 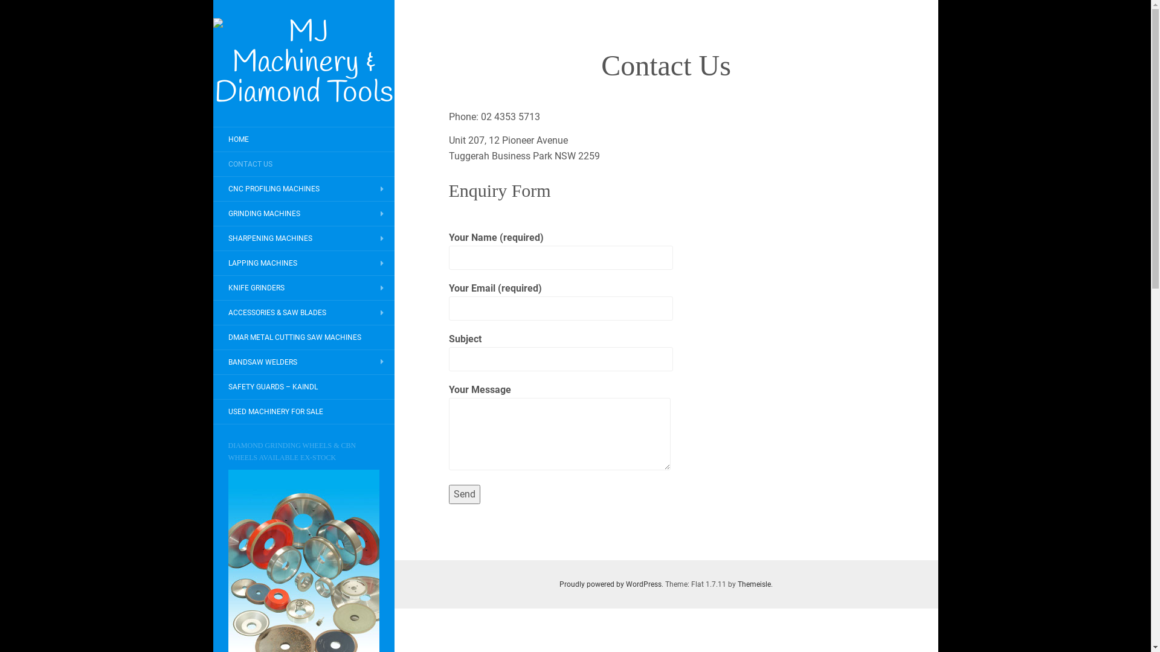 What do you see at coordinates (464, 494) in the screenshot?
I see `Send` at bounding box center [464, 494].